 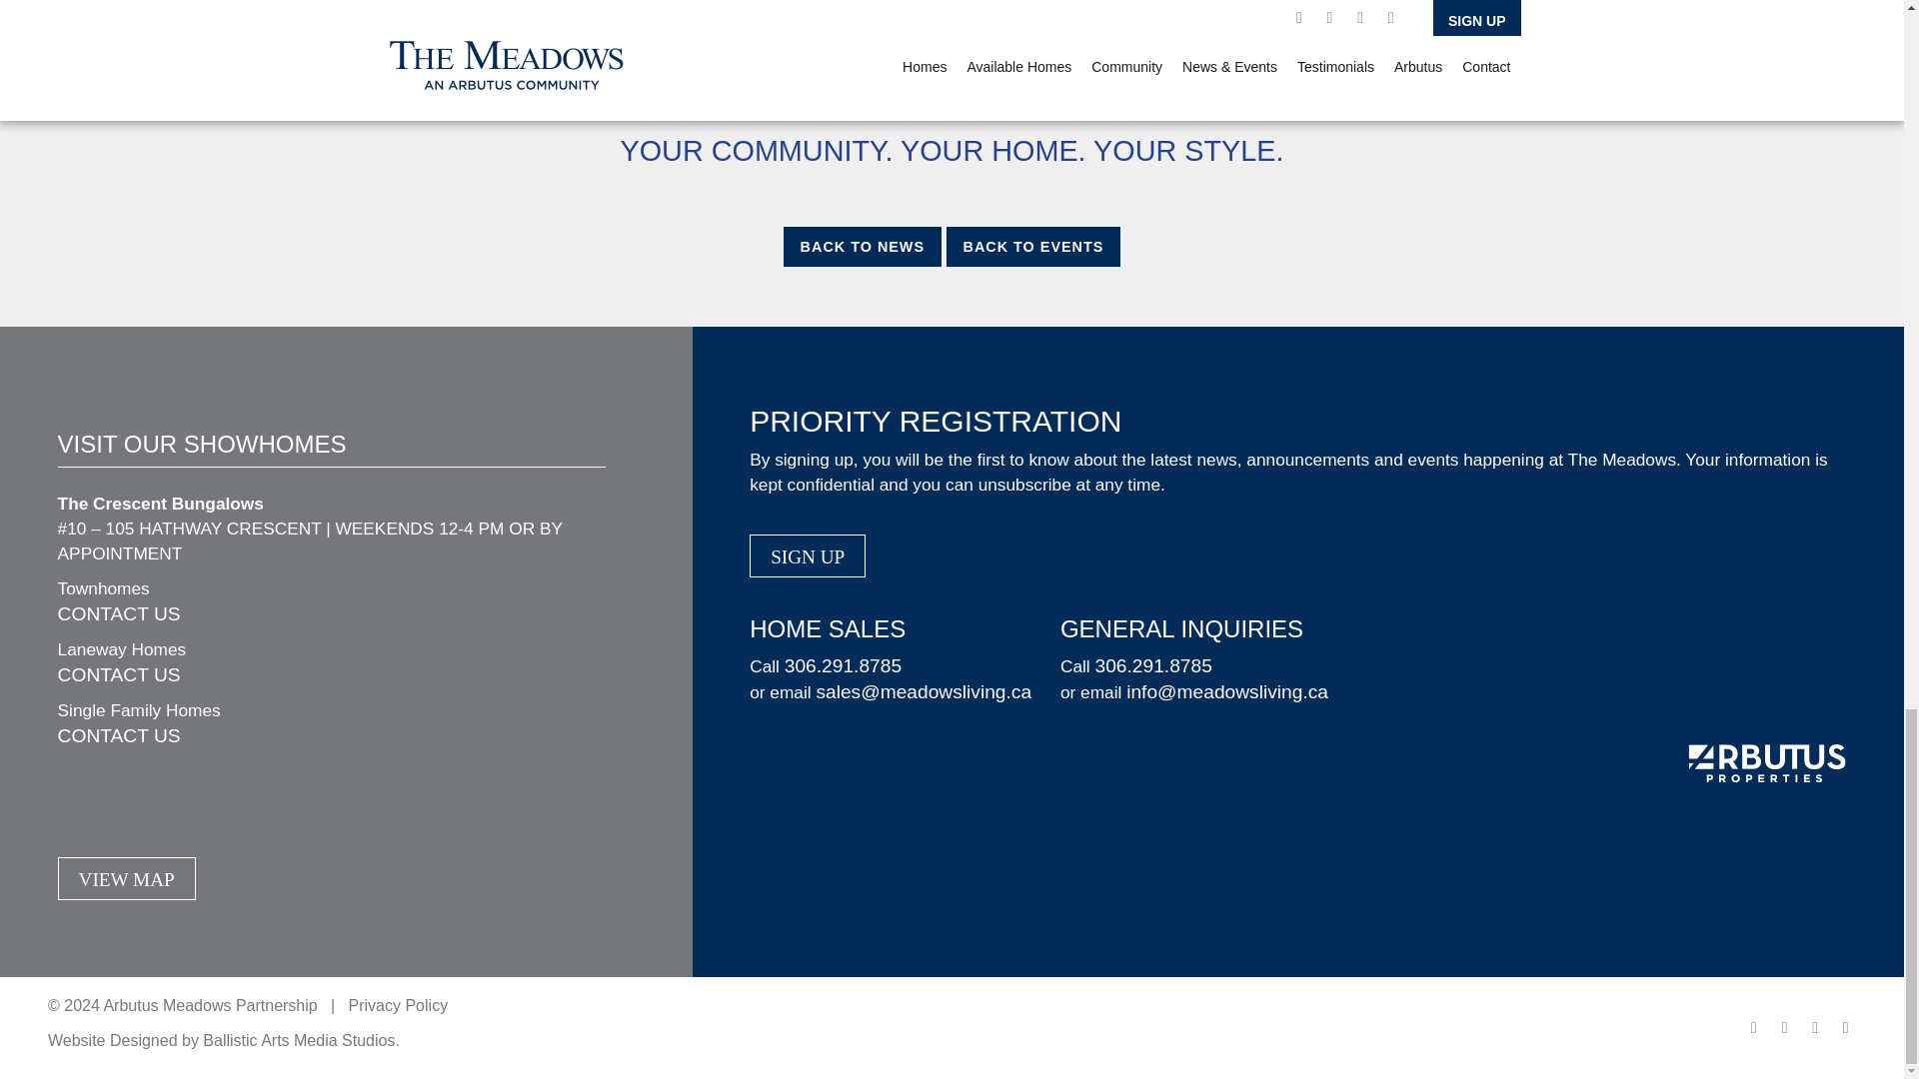 I want to click on BACK TO EVENTS, so click(x=1033, y=246).